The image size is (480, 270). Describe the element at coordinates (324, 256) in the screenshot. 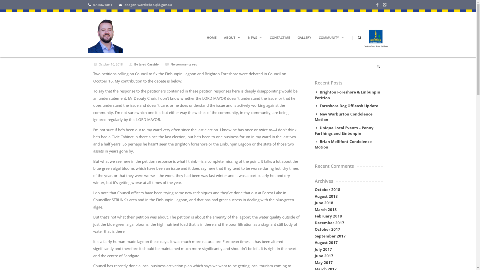

I see `June 2017` at that location.